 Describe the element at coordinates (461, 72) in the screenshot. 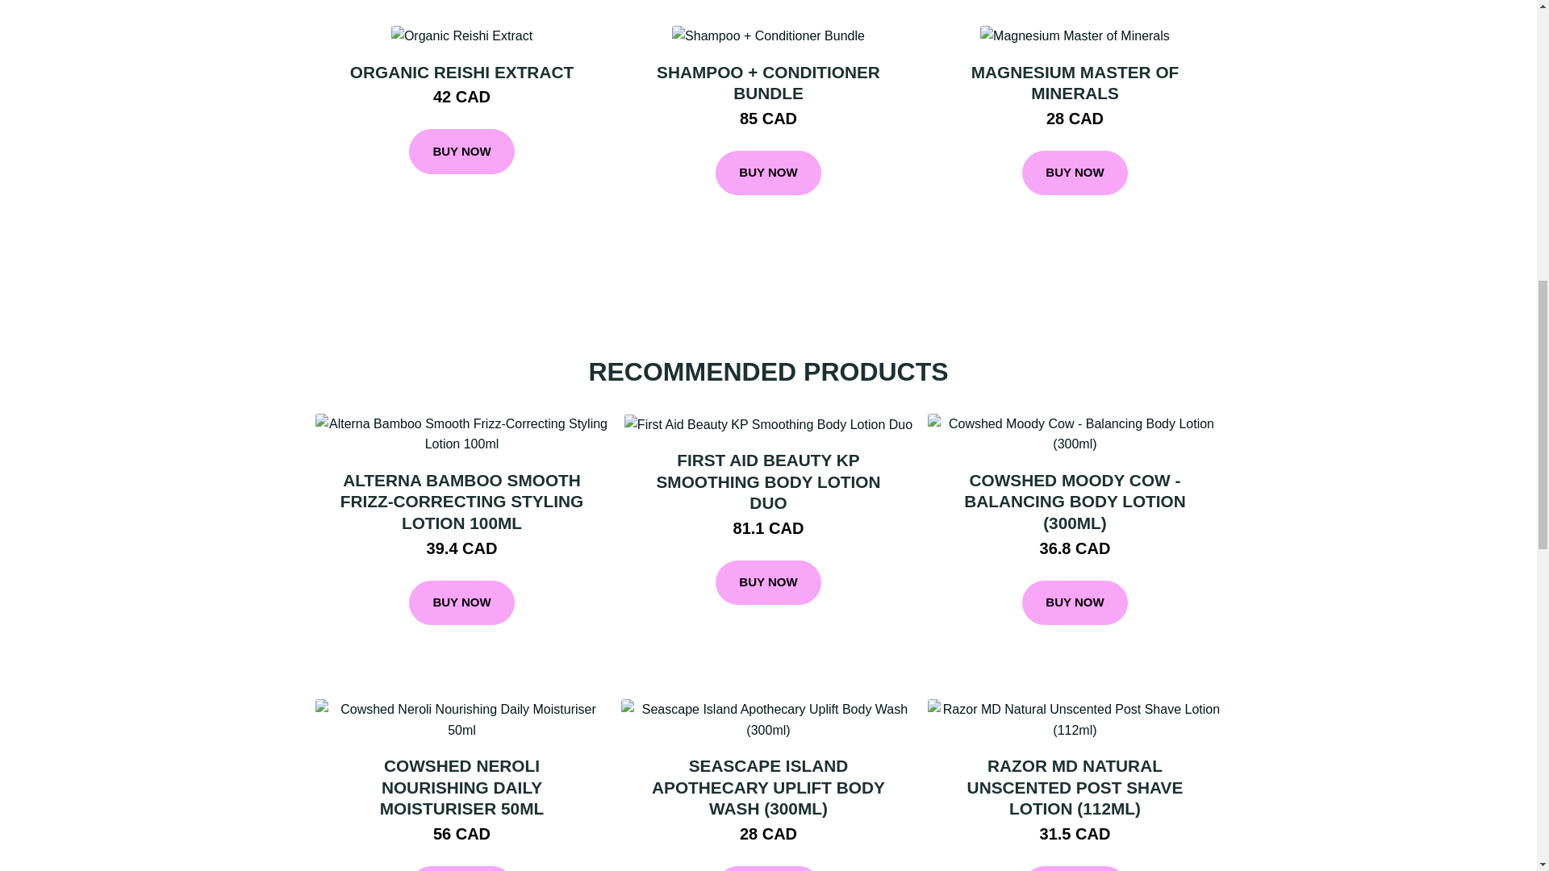

I see `ORGANIC REISHI EXTRACT` at that location.